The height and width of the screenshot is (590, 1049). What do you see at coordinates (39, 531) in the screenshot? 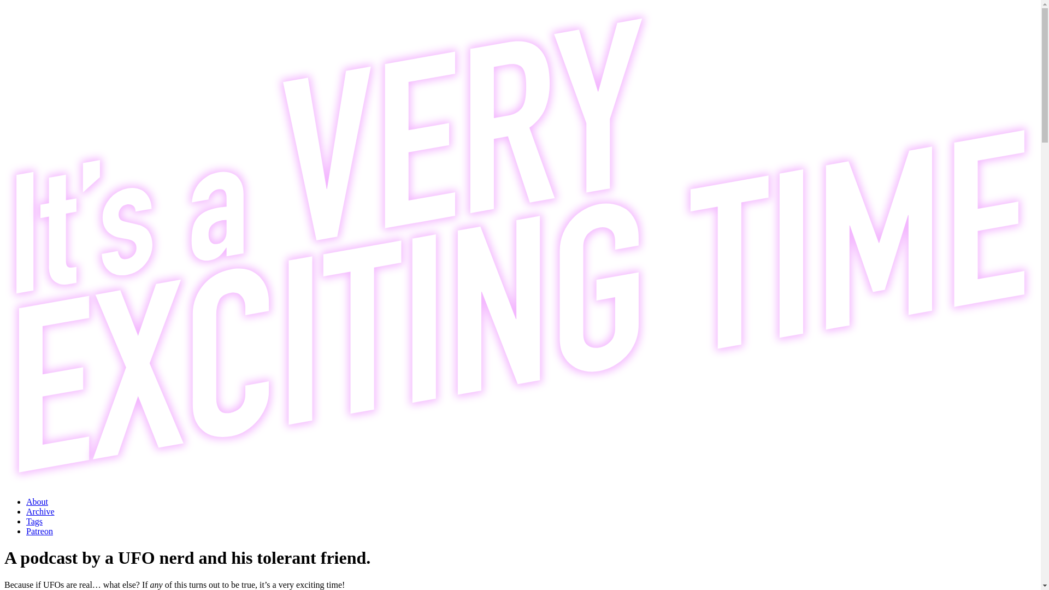
I see `Patreon` at bounding box center [39, 531].